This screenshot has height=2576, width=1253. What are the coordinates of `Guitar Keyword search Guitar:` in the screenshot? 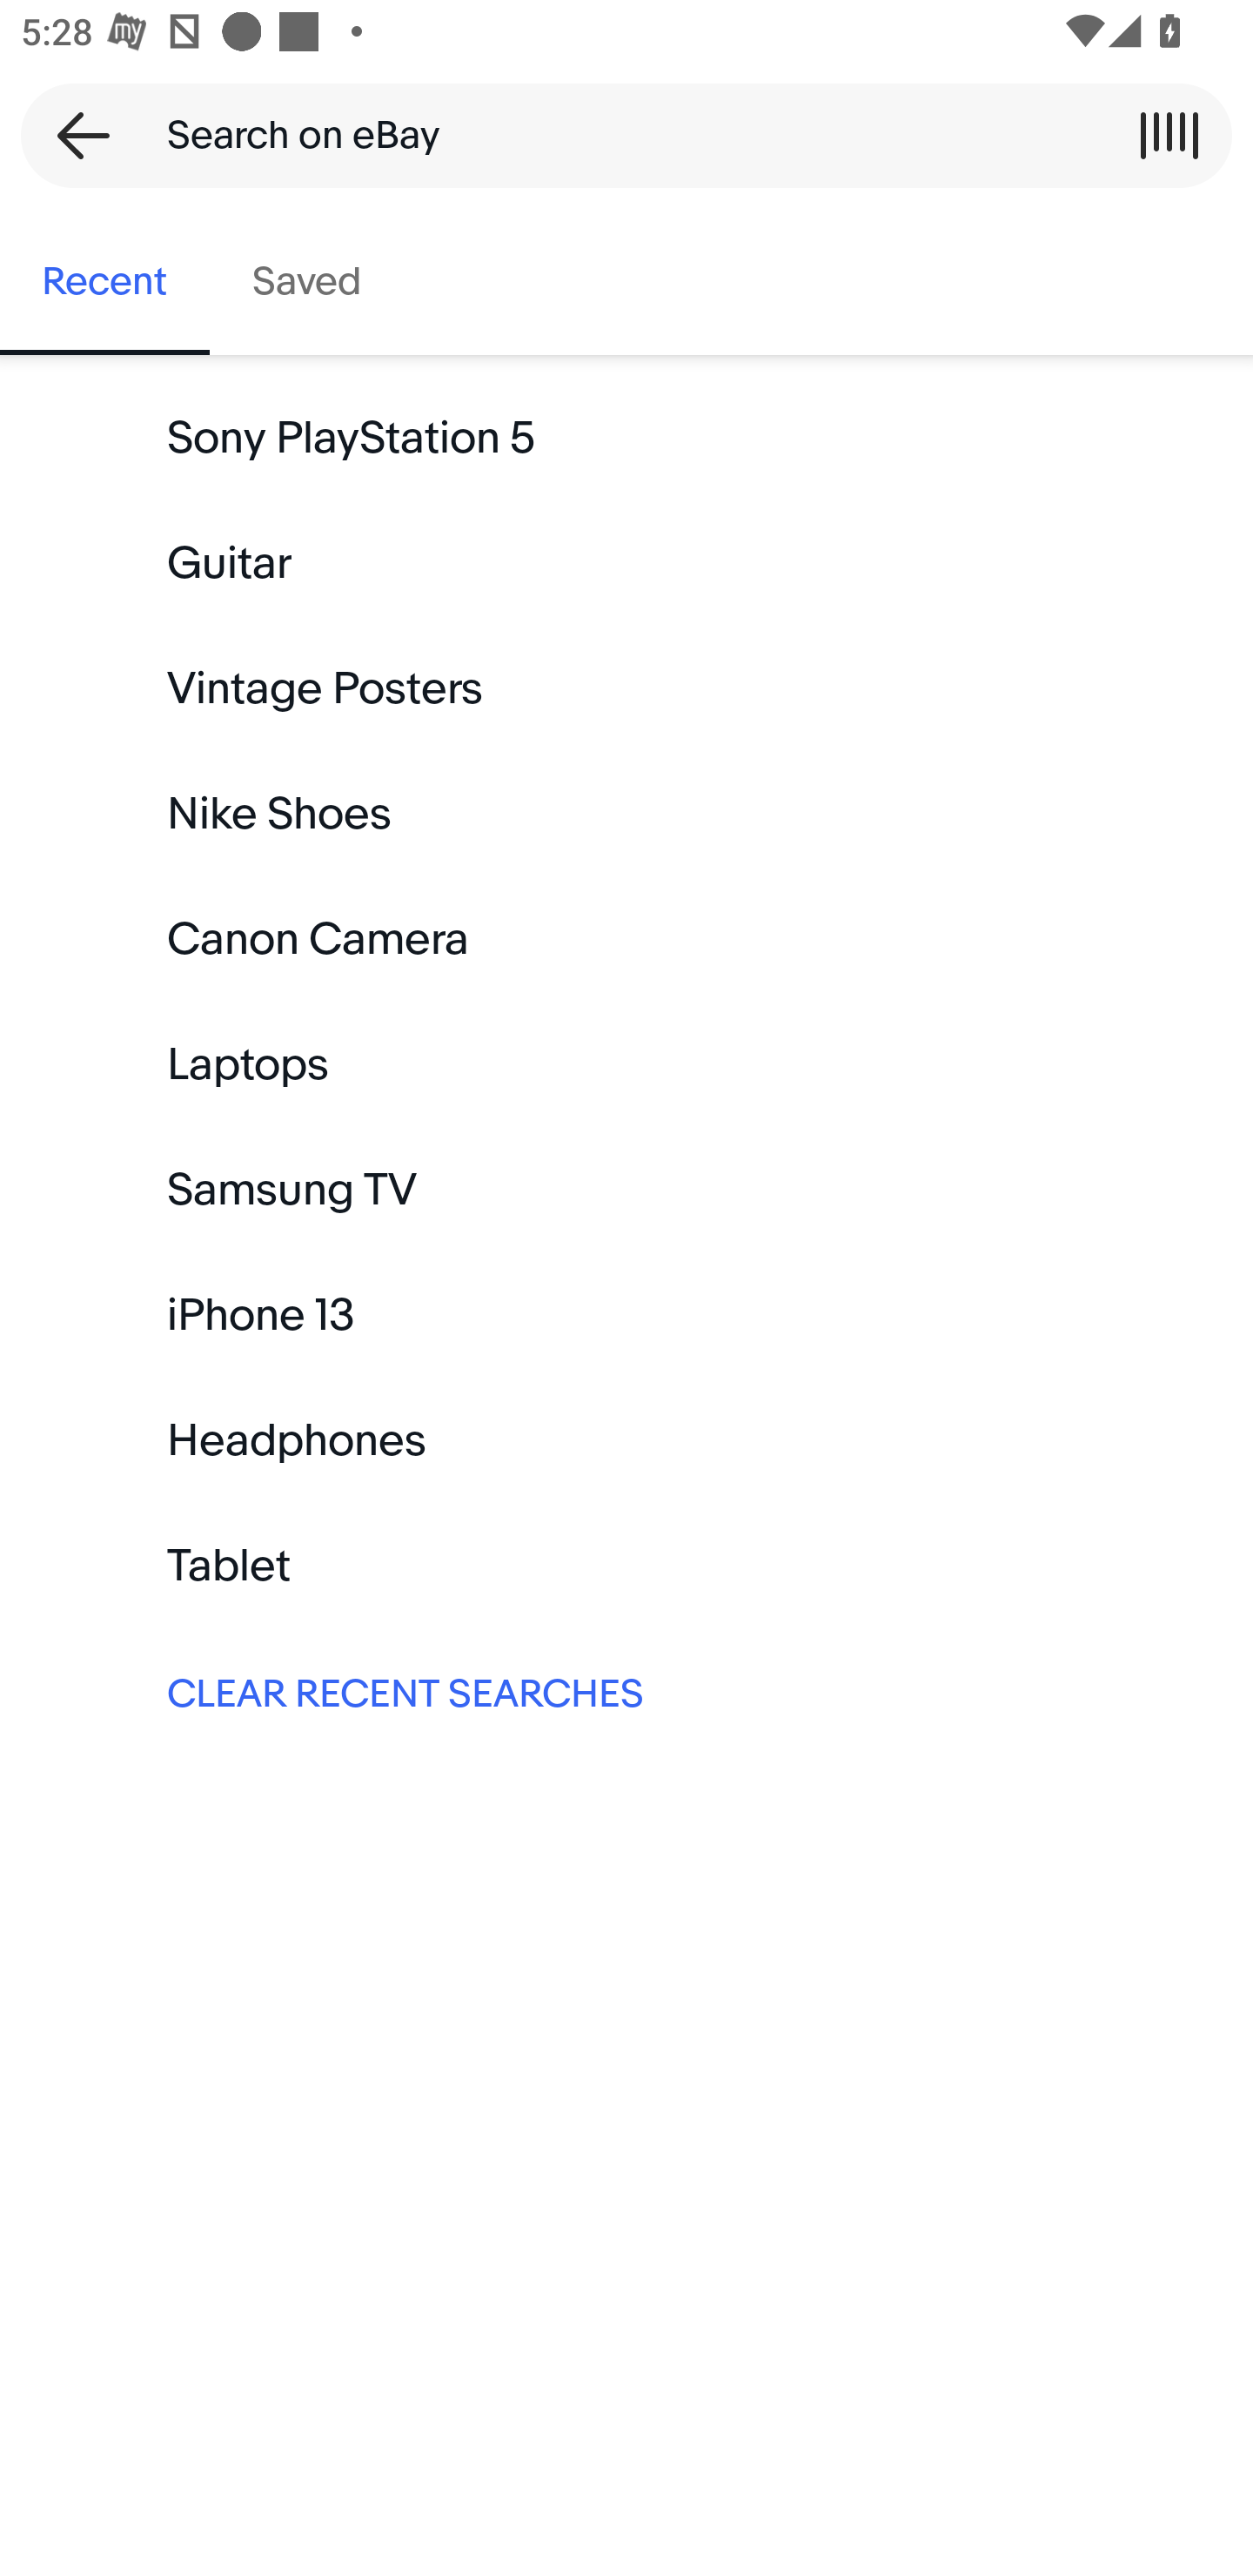 It's located at (626, 564).